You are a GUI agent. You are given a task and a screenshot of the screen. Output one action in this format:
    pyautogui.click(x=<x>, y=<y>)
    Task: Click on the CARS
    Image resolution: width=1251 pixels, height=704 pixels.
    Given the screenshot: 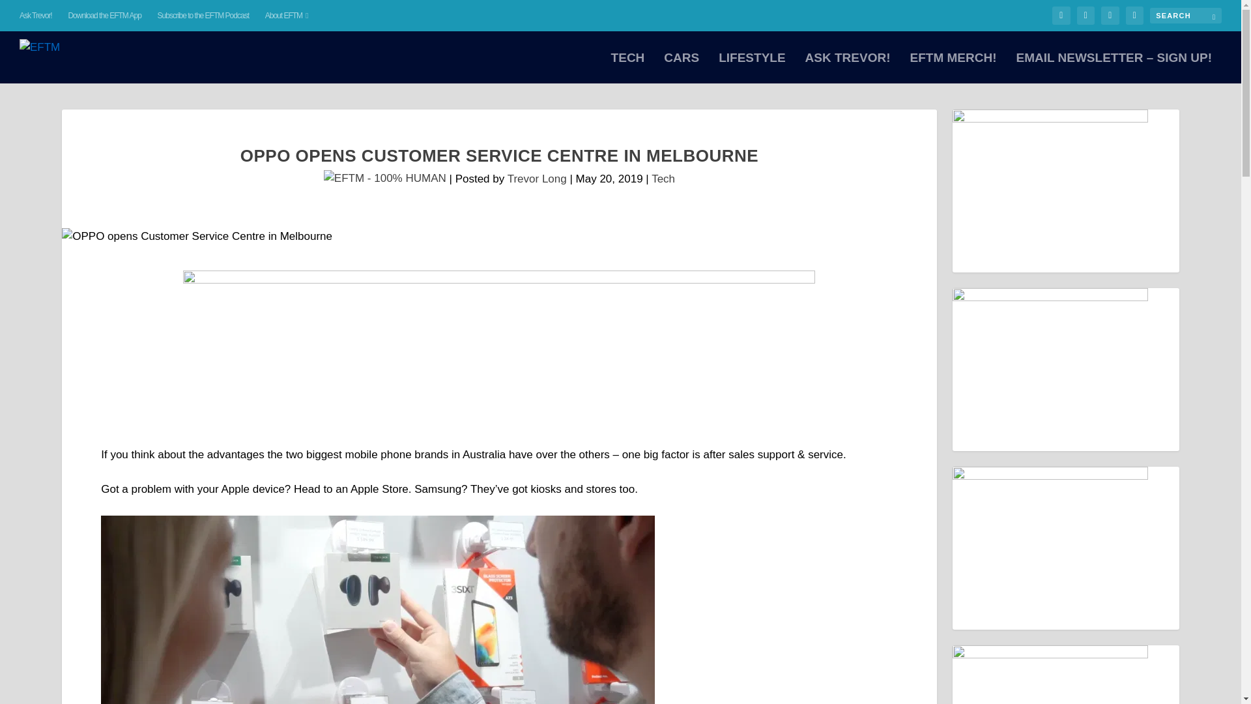 What is the action you would take?
    pyautogui.click(x=682, y=68)
    